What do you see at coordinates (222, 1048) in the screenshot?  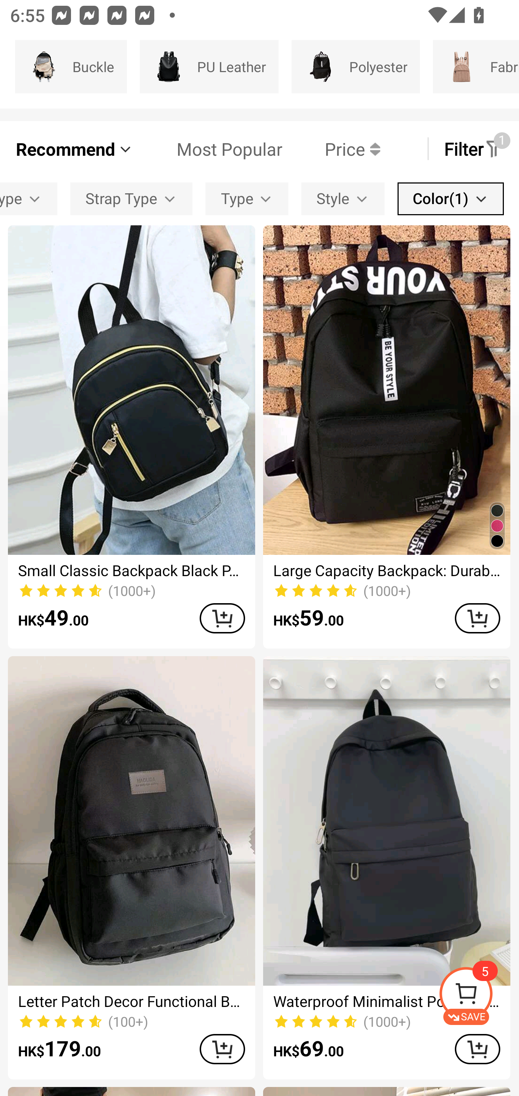 I see `ADD TO CART` at bounding box center [222, 1048].